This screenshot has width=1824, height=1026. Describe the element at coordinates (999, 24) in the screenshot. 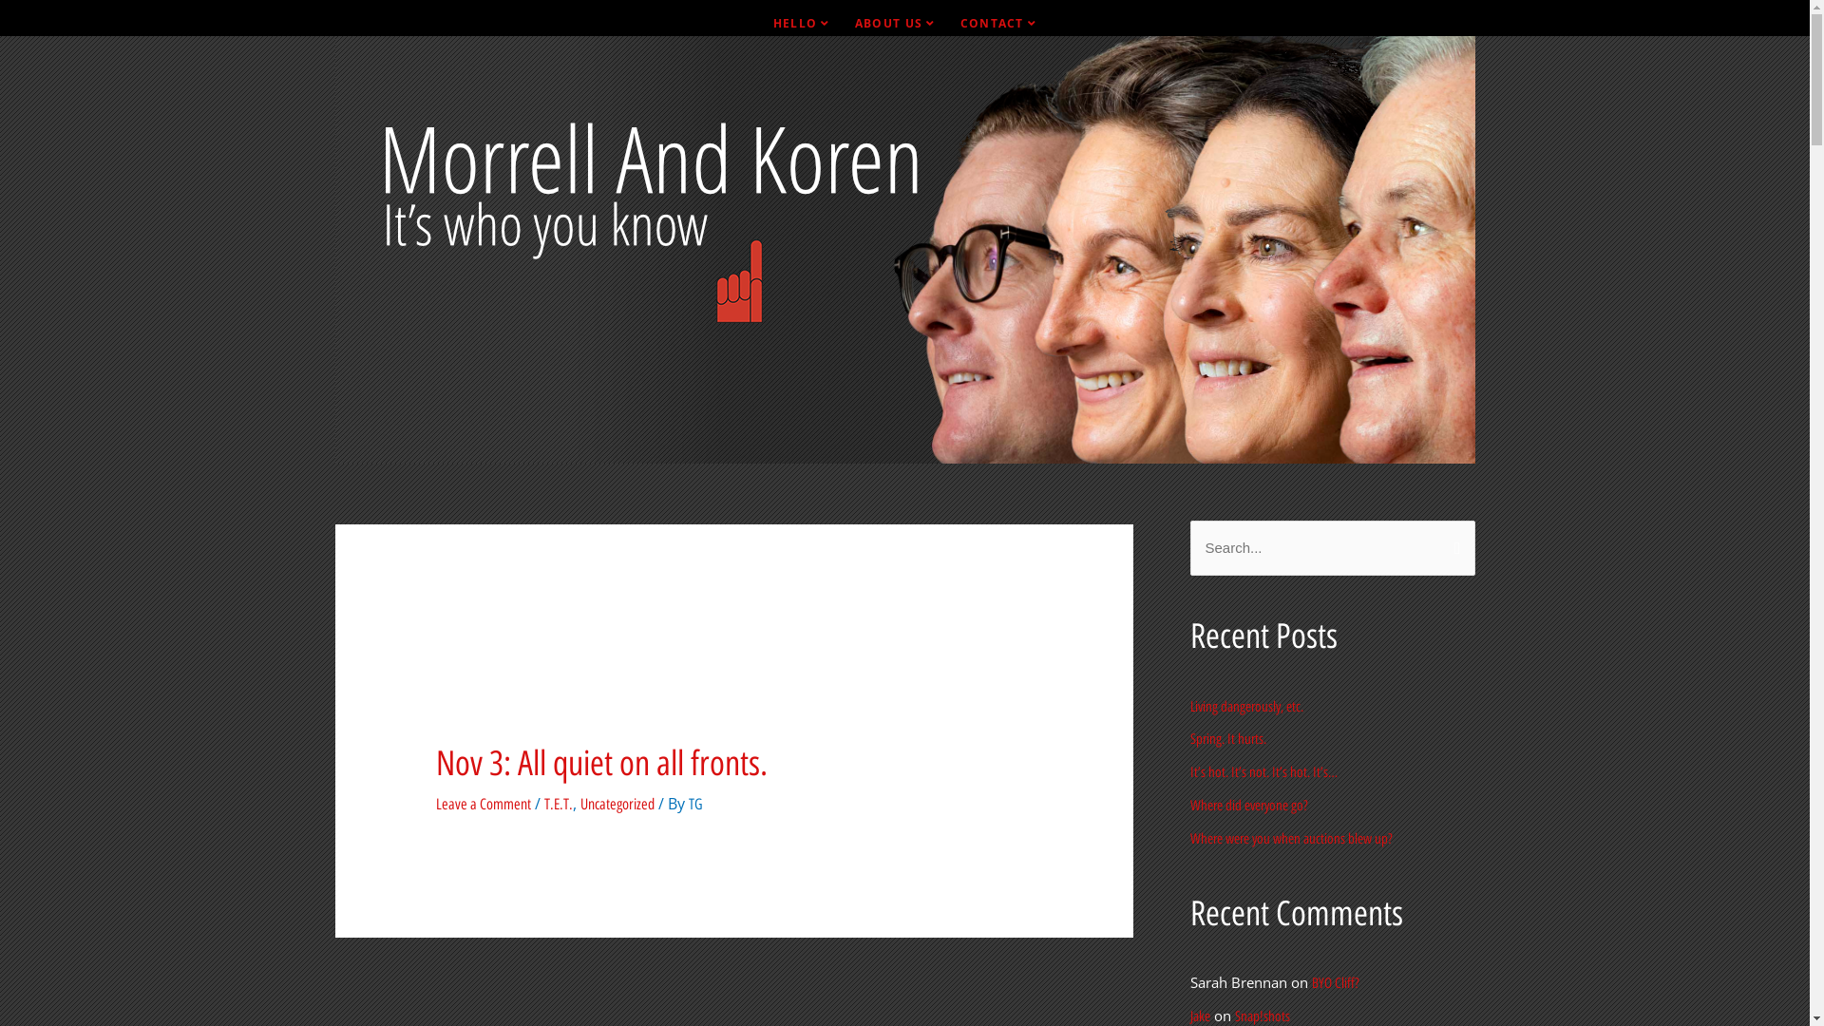

I see `CONTACT` at that location.